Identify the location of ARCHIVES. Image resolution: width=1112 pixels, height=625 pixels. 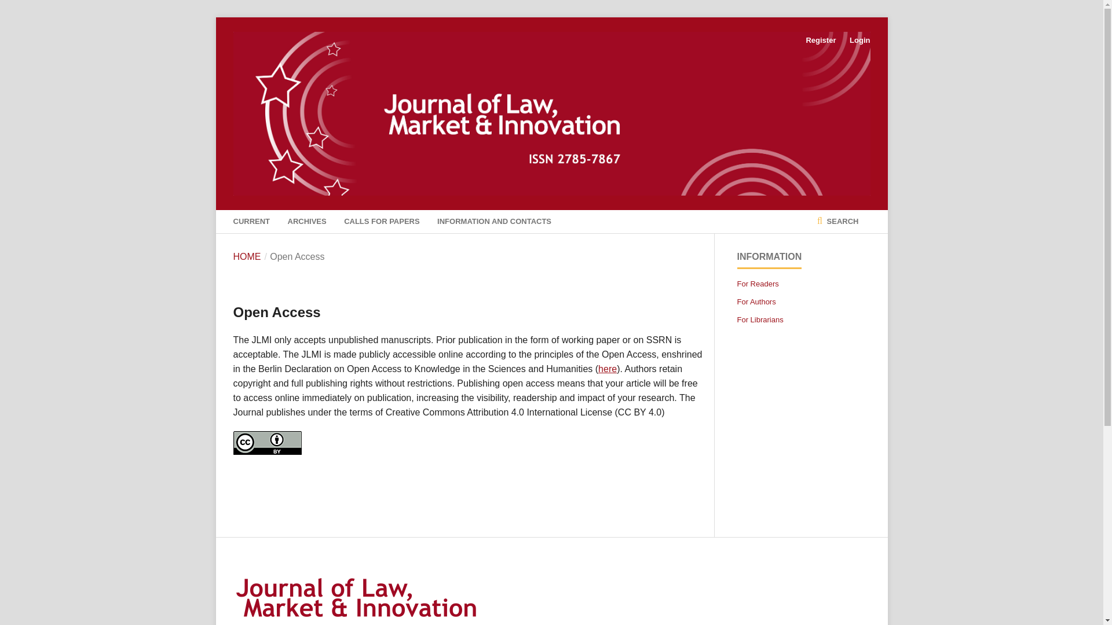
(307, 221).